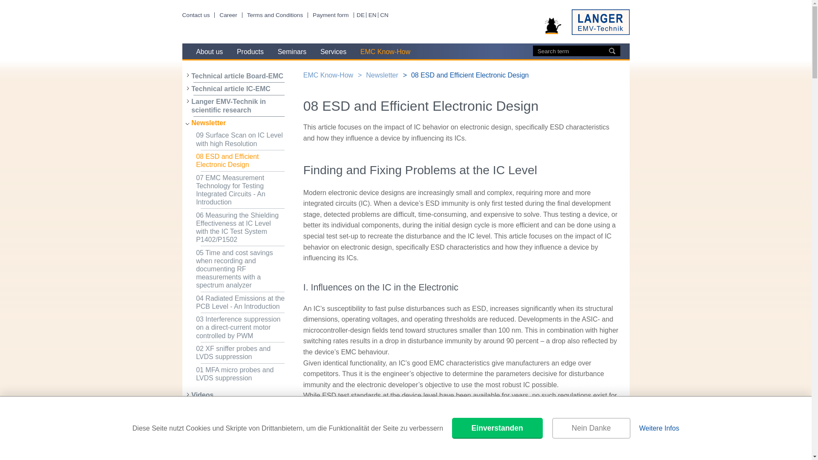 The width and height of the screenshot is (818, 460). I want to click on EN, so click(372, 15).